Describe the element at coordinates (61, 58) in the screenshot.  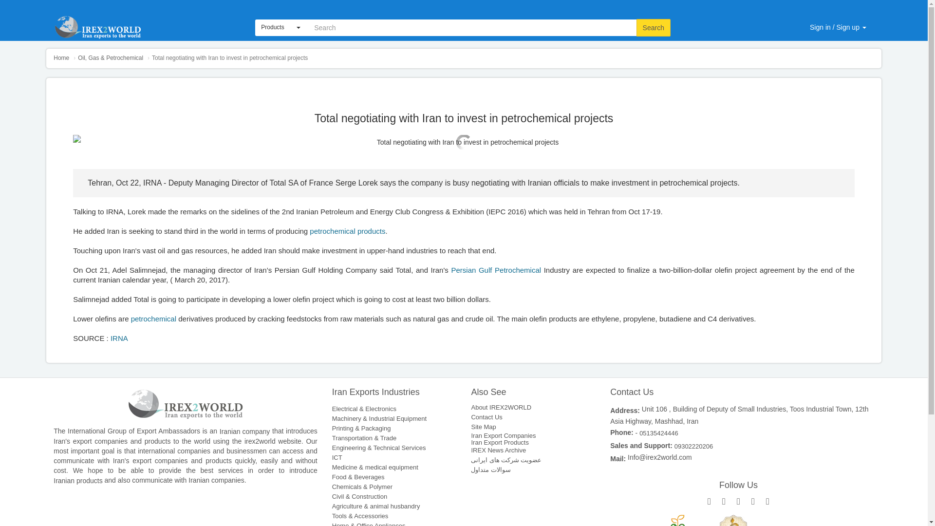
I see `Home` at that location.